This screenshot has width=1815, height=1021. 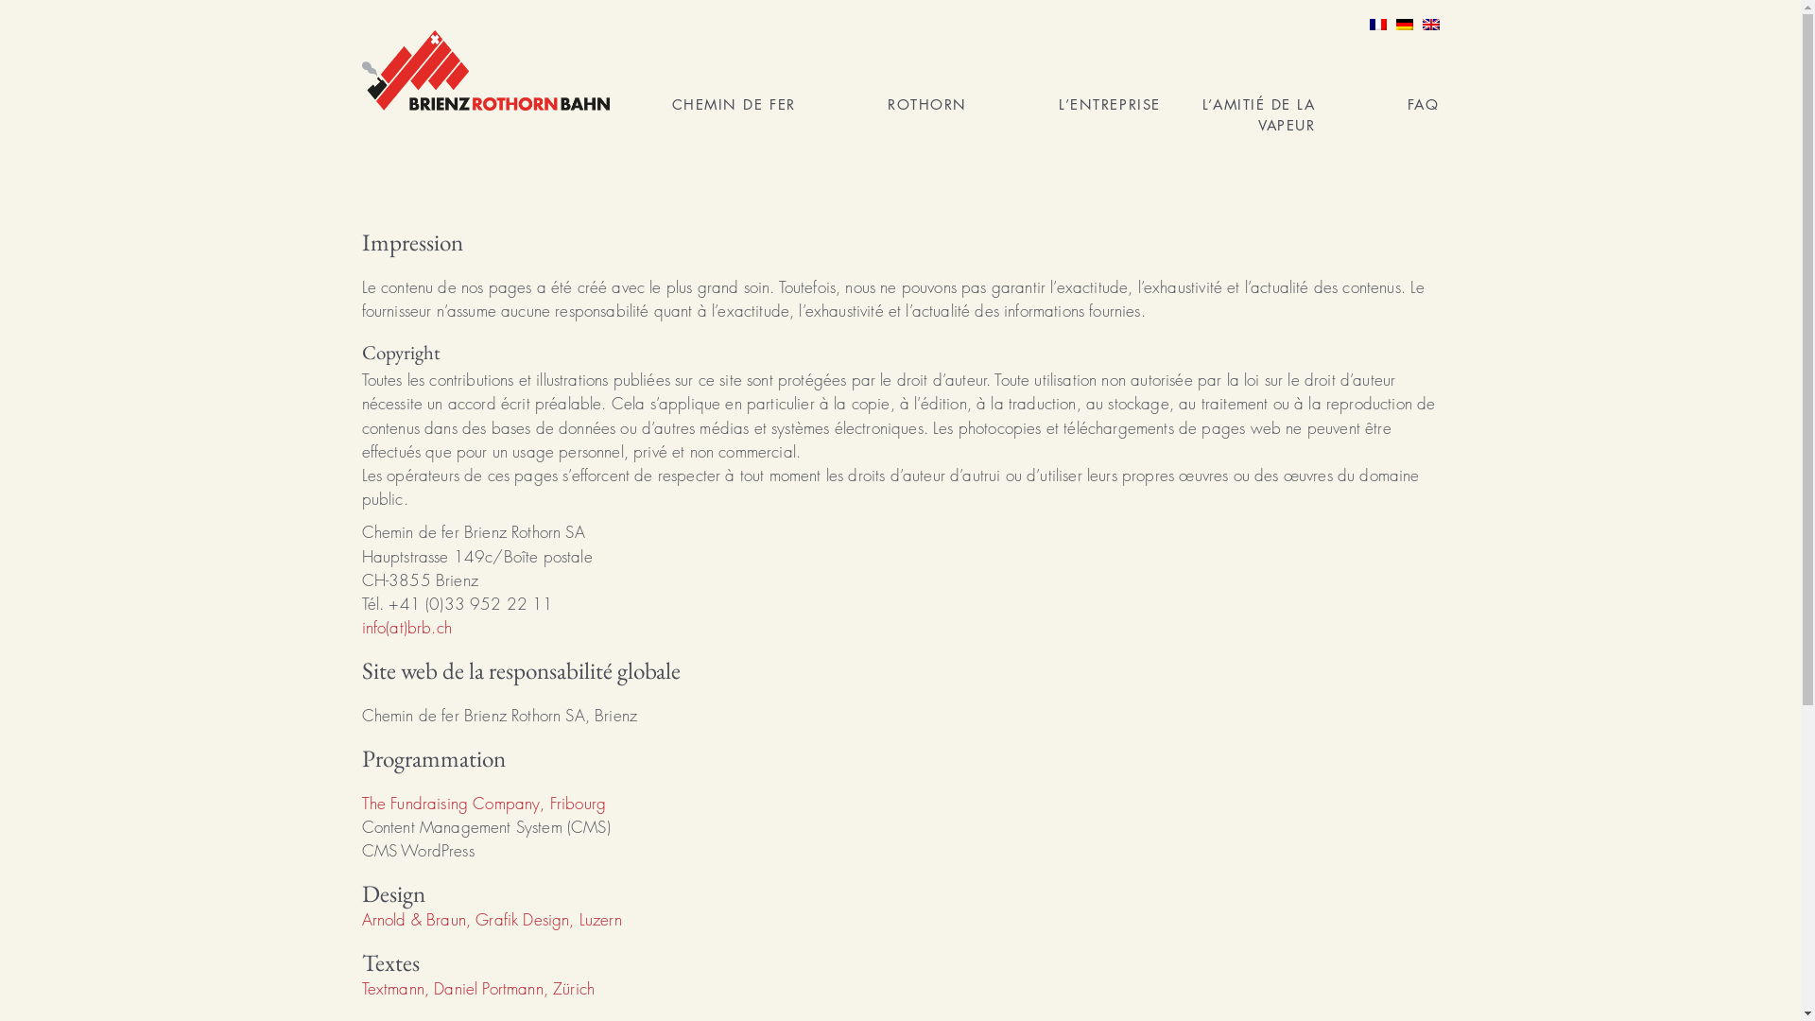 What do you see at coordinates (1424, 104) in the screenshot?
I see `FAQ` at bounding box center [1424, 104].